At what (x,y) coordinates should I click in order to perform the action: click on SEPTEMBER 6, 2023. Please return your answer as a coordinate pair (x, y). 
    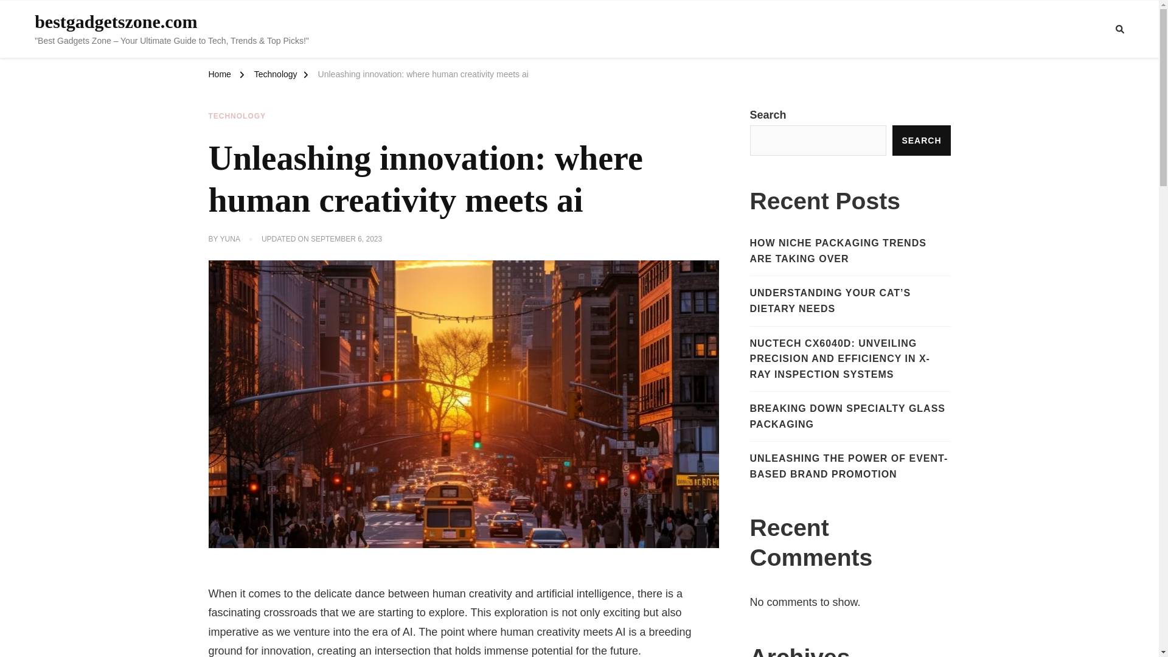
    Looking at the image, I should click on (346, 239).